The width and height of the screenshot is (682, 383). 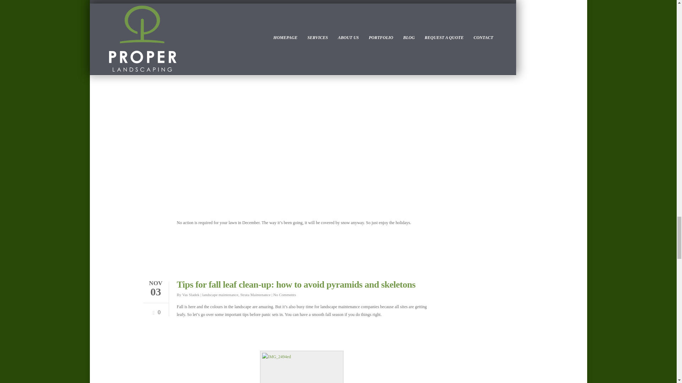 I want to click on Posts by Vas Sladek, so click(x=191, y=295).